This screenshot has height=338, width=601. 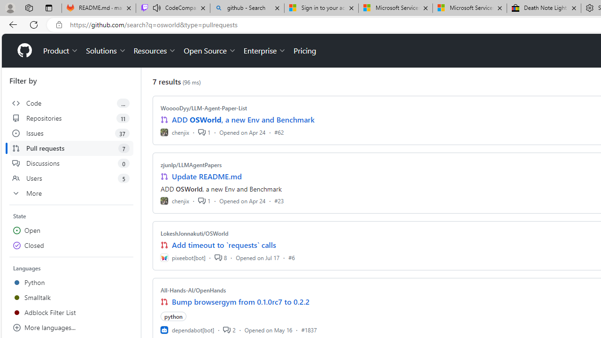 I want to click on #62, so click(x=279, y=132).